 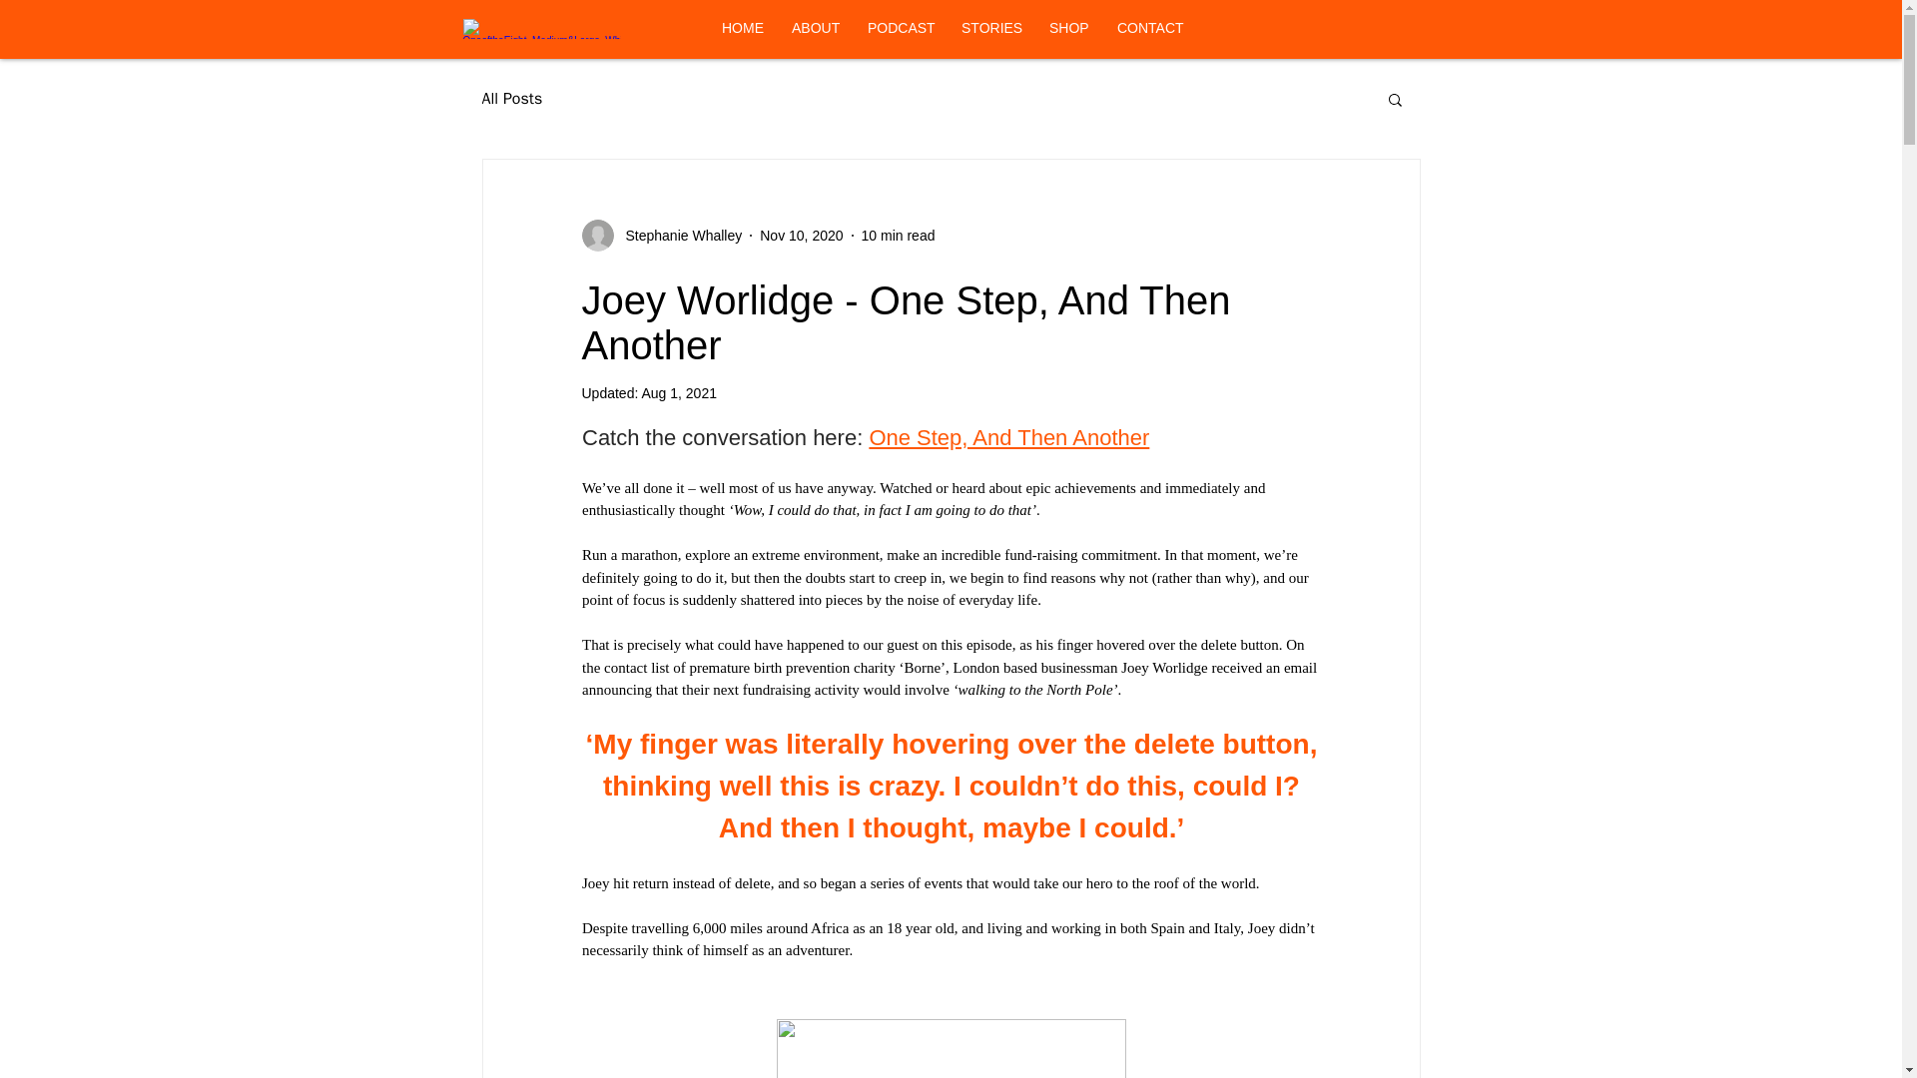 What do you see at coordinates (661, 236) in the screenshot?
I see `Stephanie Whalley` at bounding box center [661, 236].